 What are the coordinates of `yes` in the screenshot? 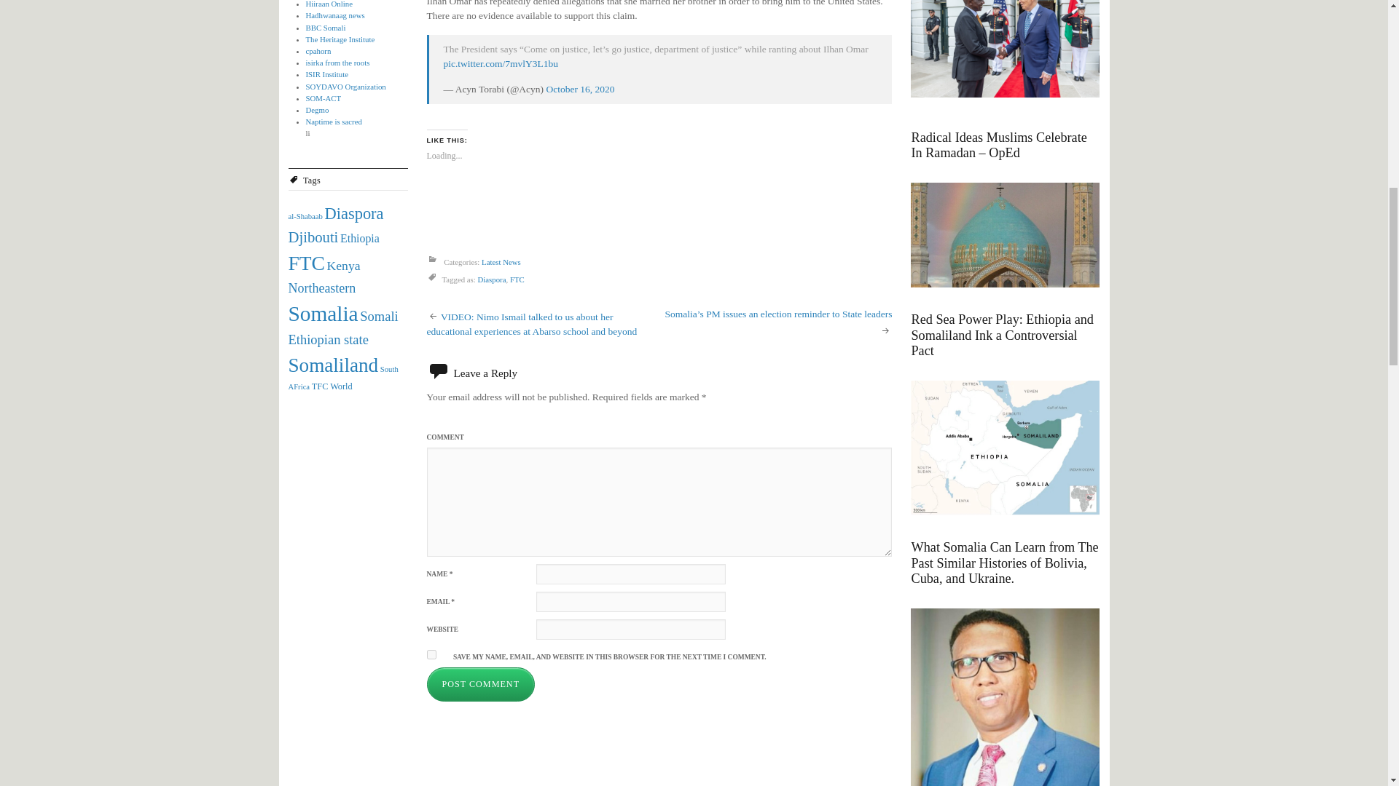 It's located at (431, 655).